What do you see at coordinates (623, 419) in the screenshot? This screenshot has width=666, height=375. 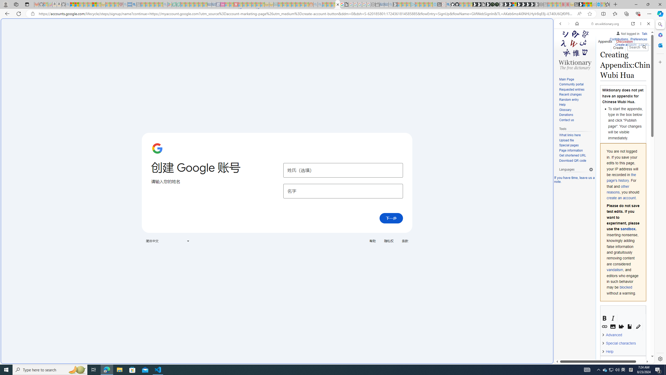 I see `Wikitext source editor` at bounding box center [623, 419].